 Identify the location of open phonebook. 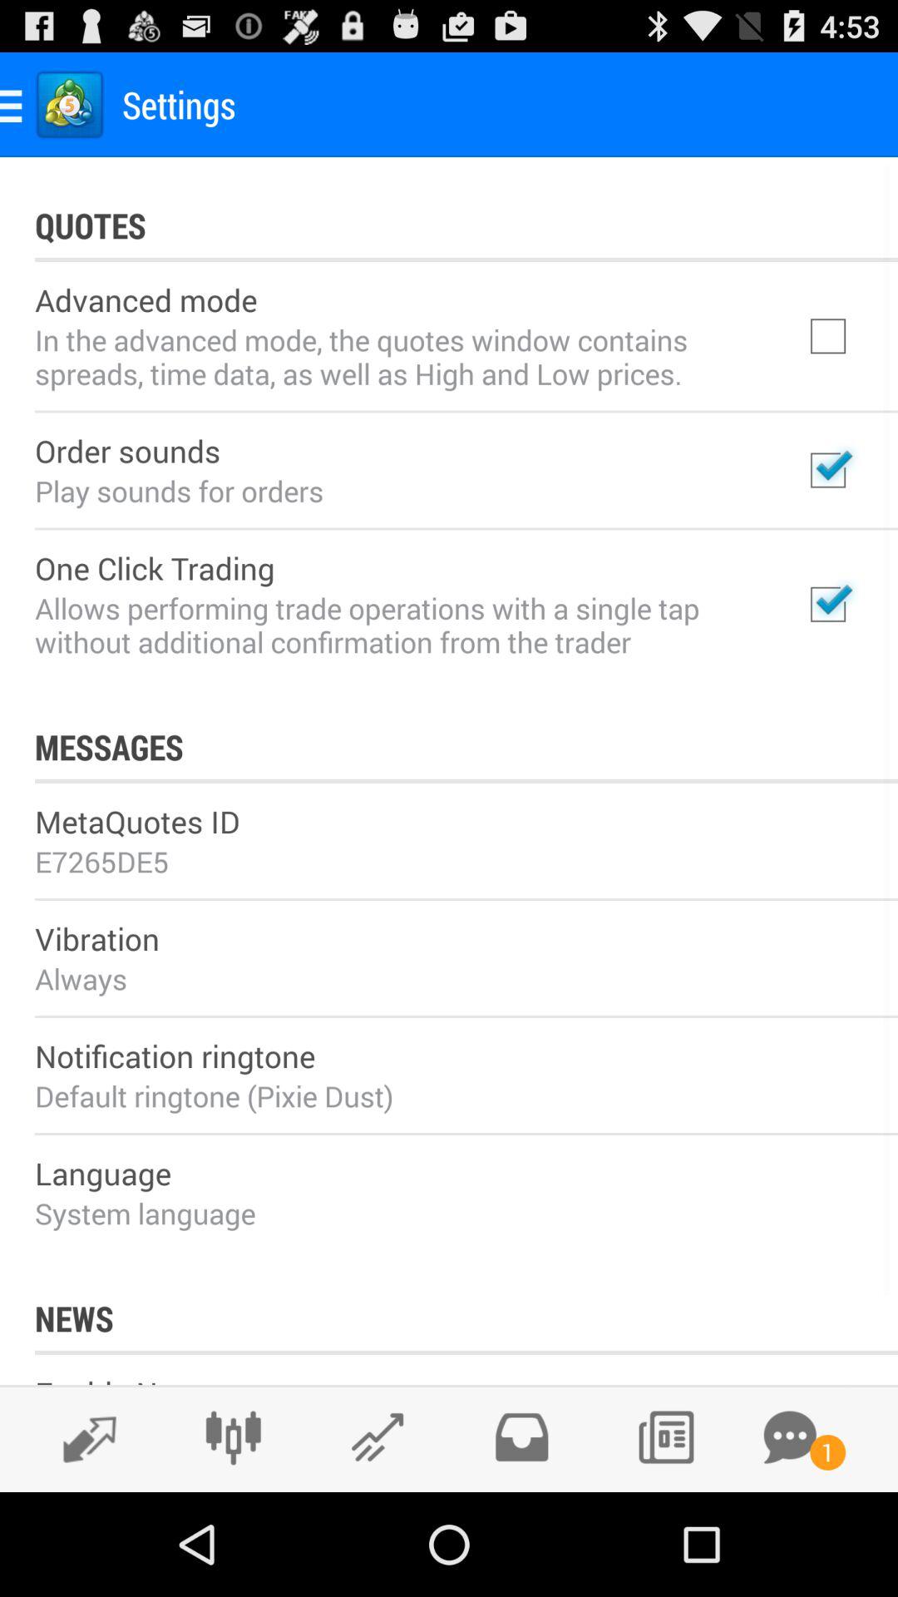
(665, 1437).